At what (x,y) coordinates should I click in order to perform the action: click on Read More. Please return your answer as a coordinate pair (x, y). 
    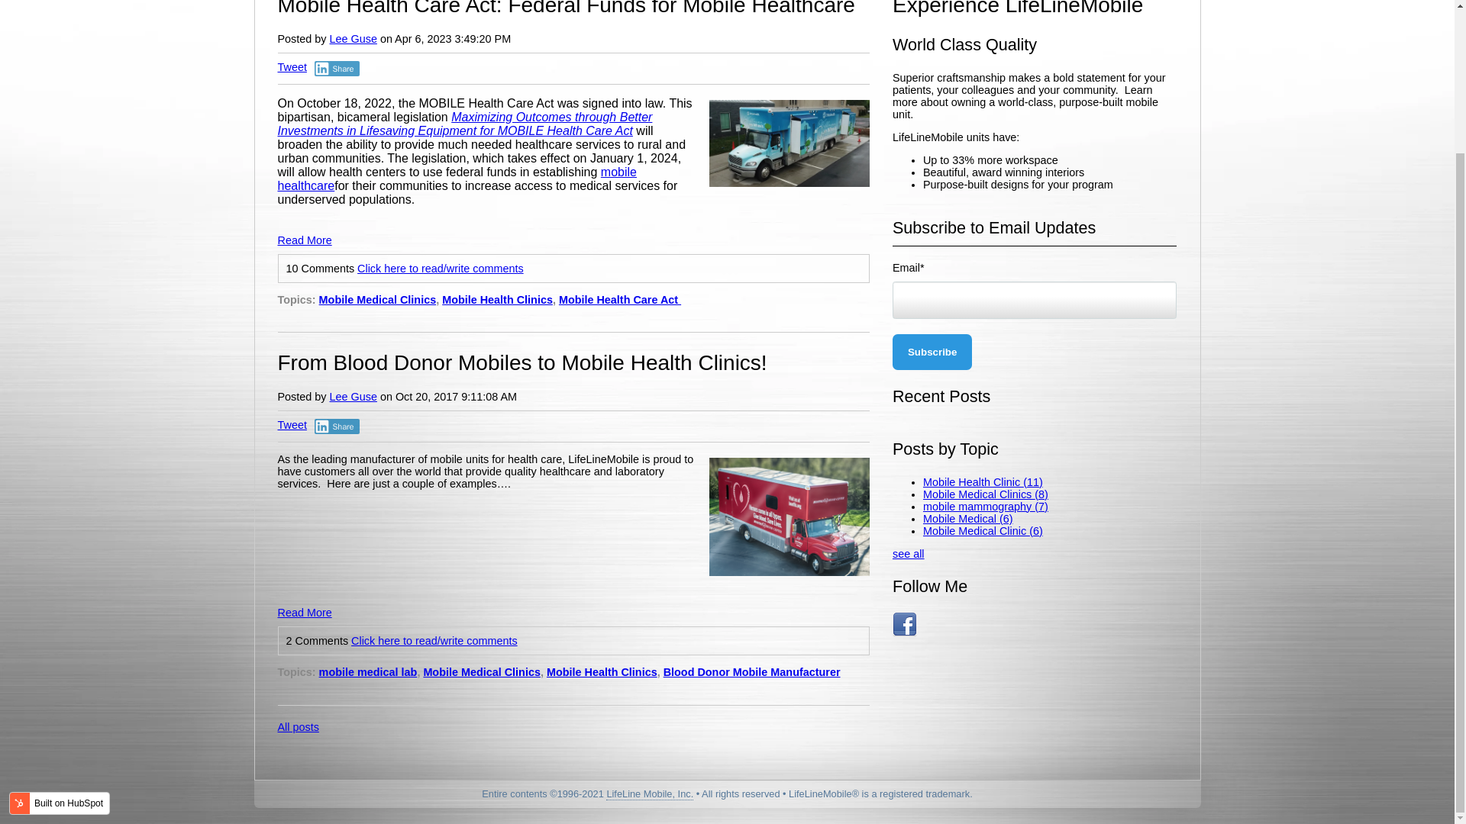
    Looking at the image, I should click on (305, 232).